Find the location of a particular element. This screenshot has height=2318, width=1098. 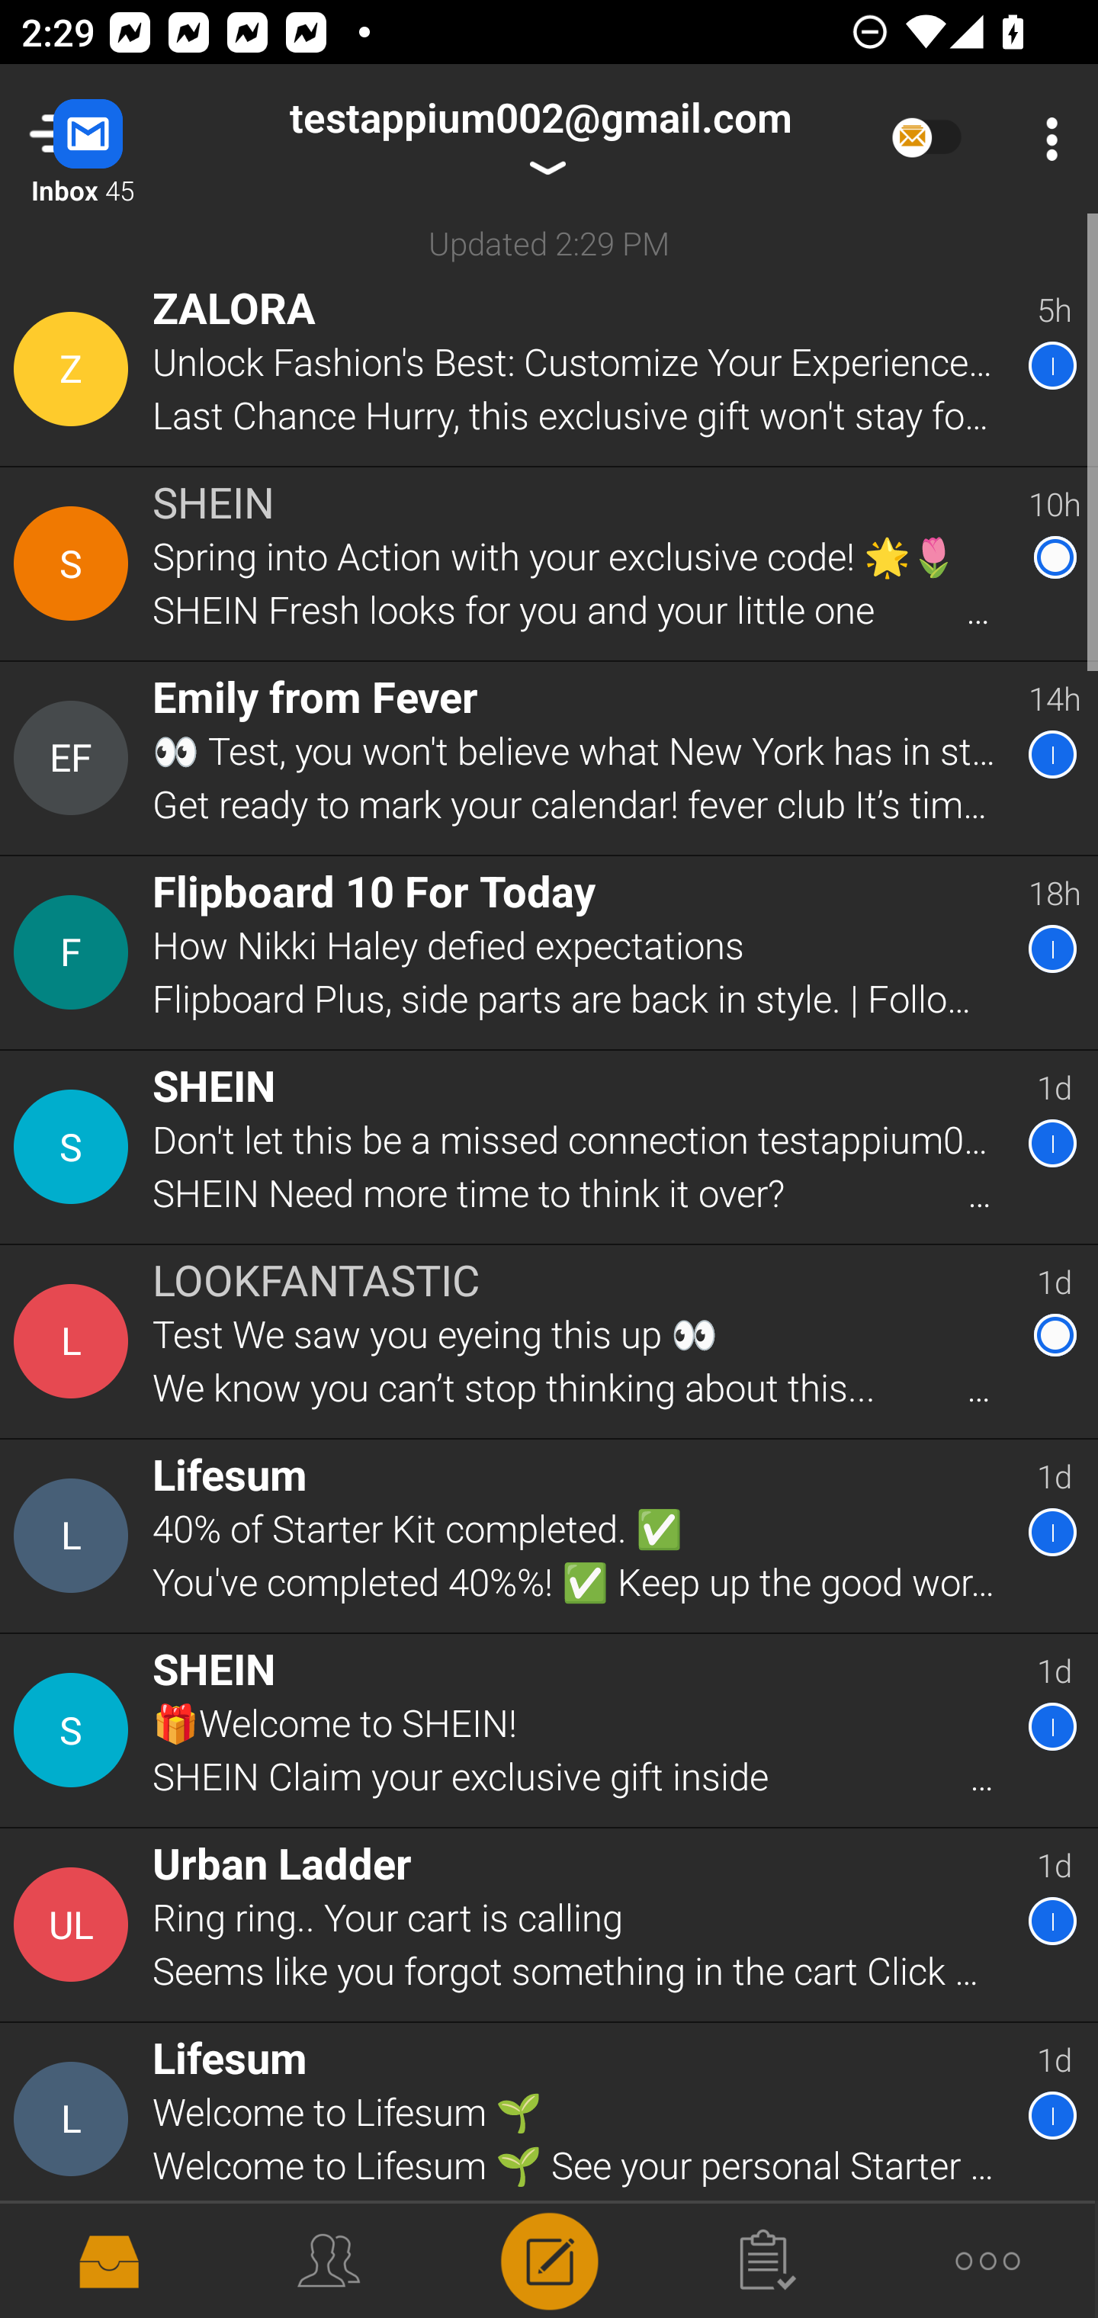

Contact Details is located at coordinates (75, 2120).